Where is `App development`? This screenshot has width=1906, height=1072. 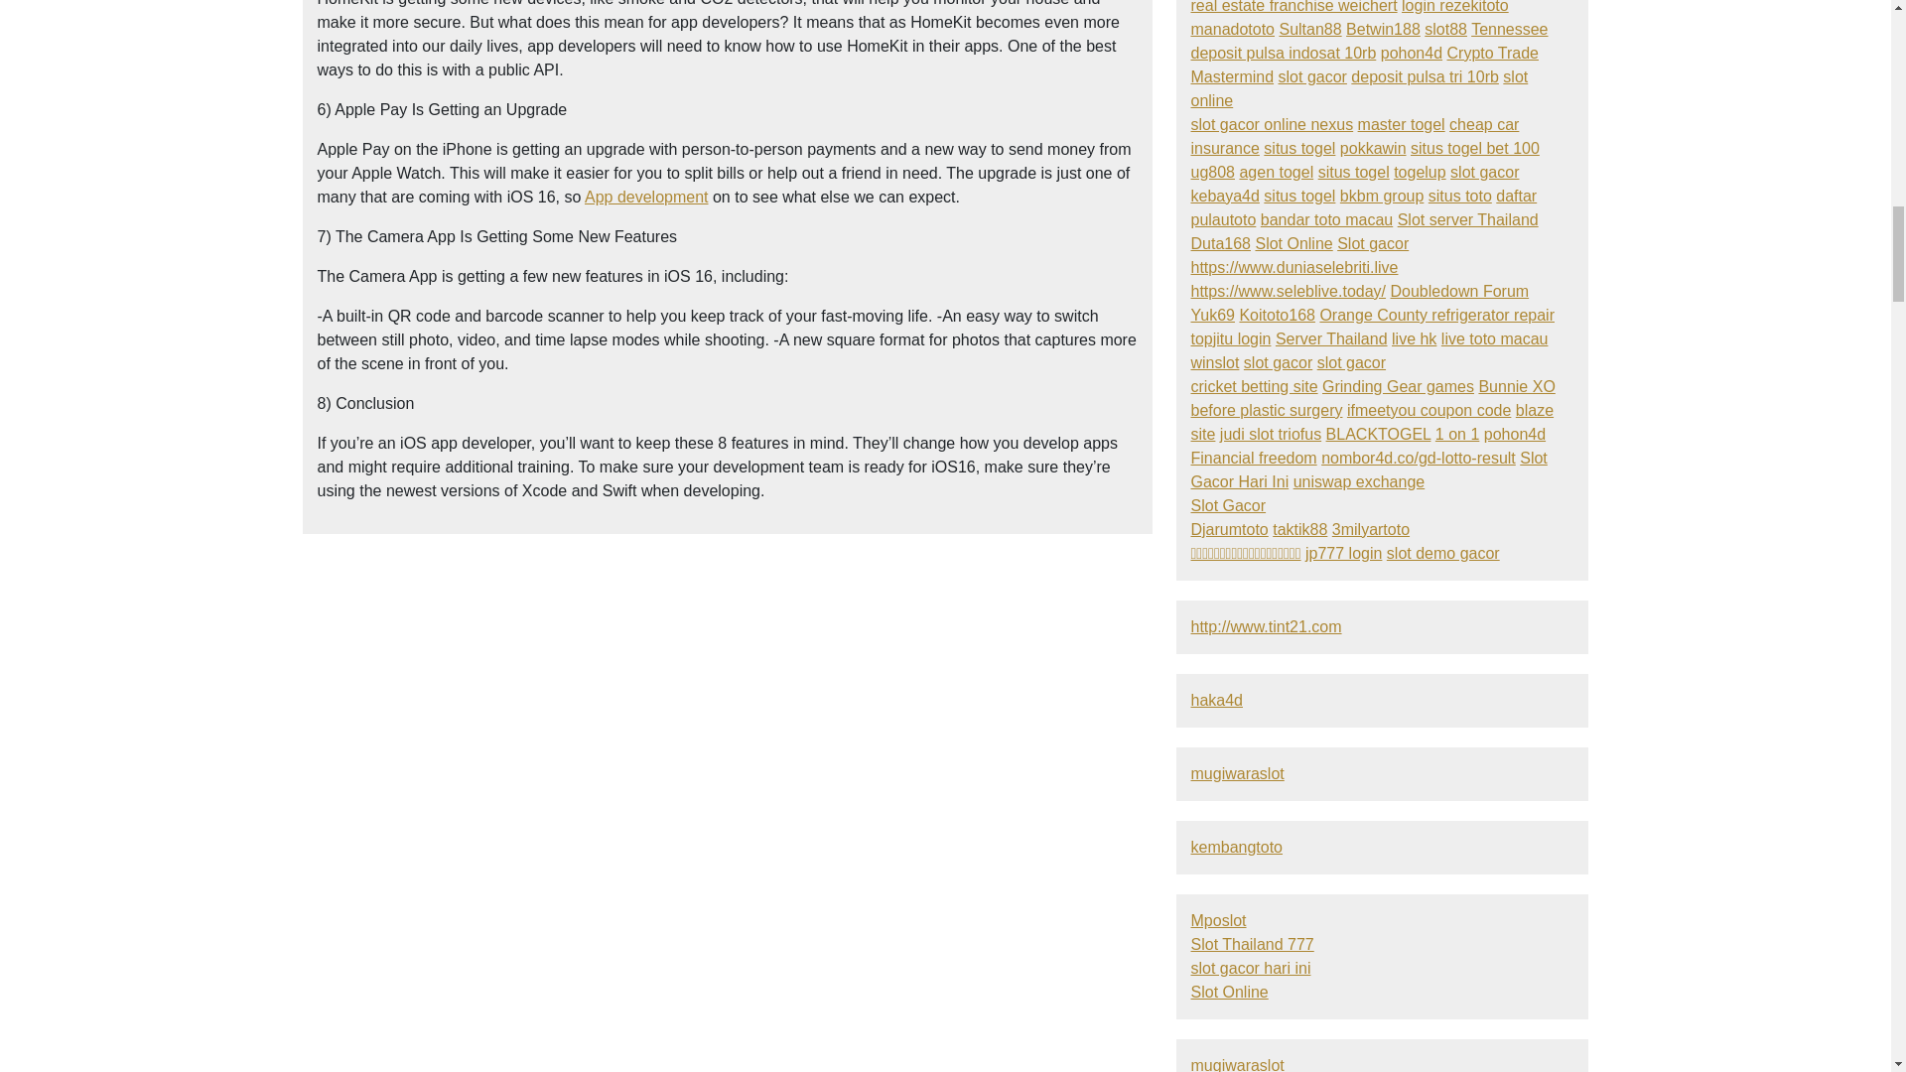 App development is located at coordinates (647, 197).